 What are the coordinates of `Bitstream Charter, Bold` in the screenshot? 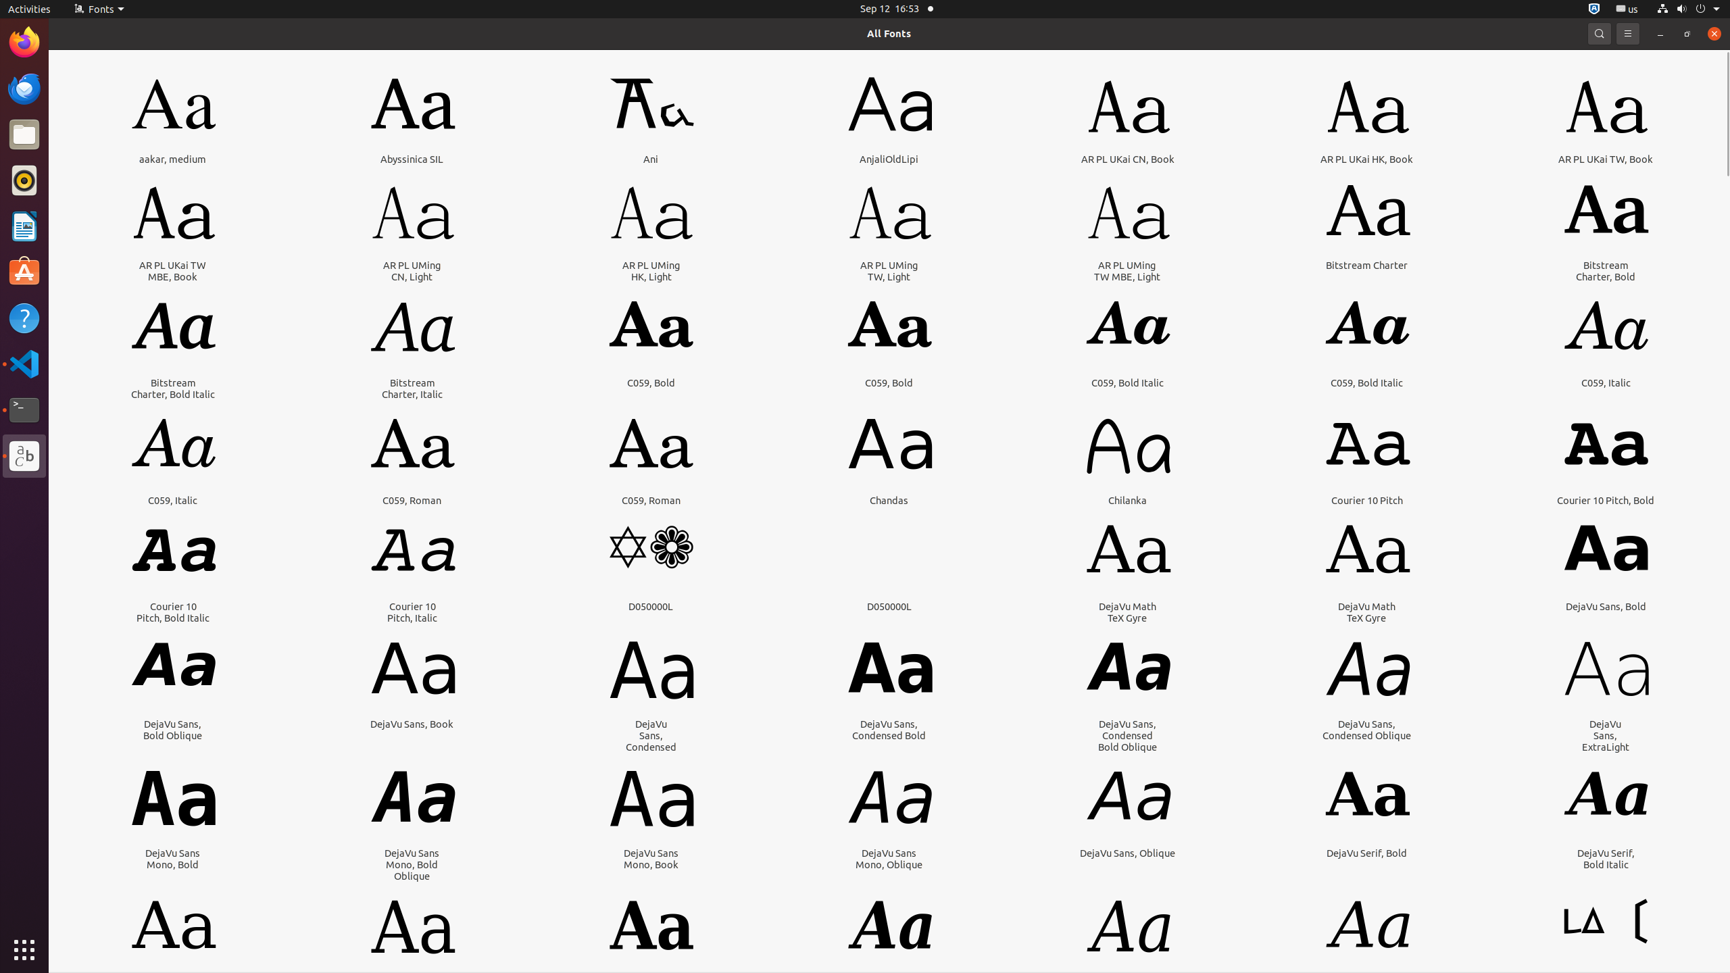 It's located at (1606, 271).